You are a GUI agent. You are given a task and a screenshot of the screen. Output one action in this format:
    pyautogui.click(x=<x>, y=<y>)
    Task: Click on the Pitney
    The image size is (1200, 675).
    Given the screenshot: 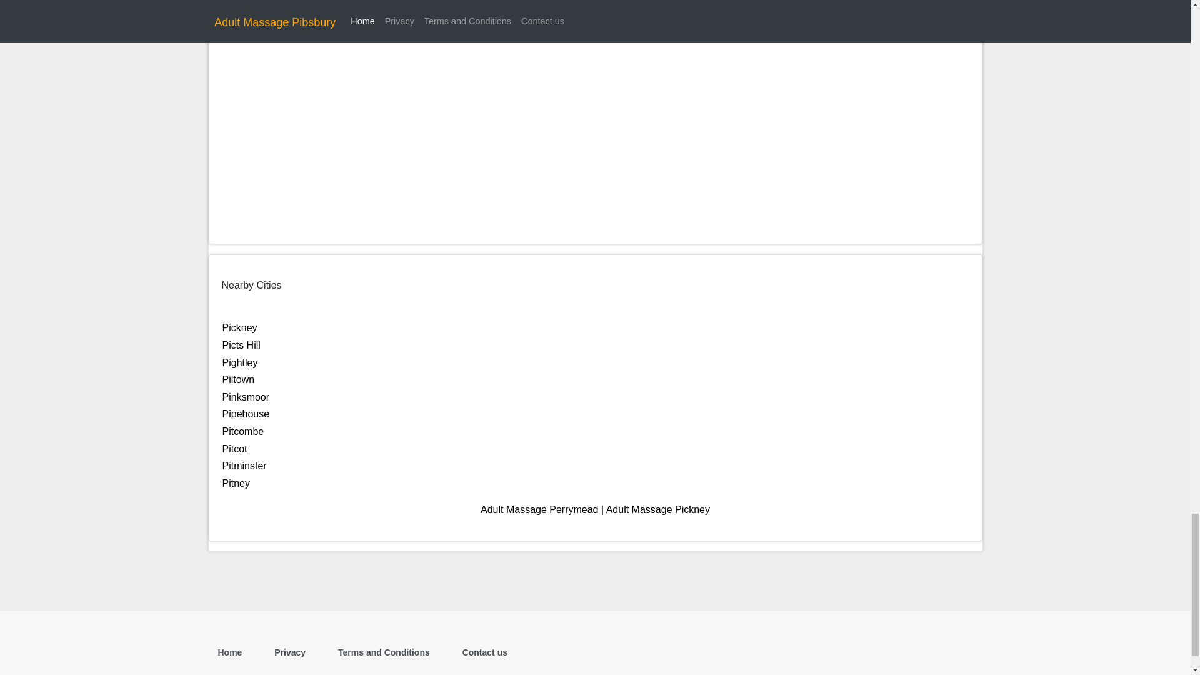 What is the action you would take?
    pyautogui.click(x=236, y=482)
    